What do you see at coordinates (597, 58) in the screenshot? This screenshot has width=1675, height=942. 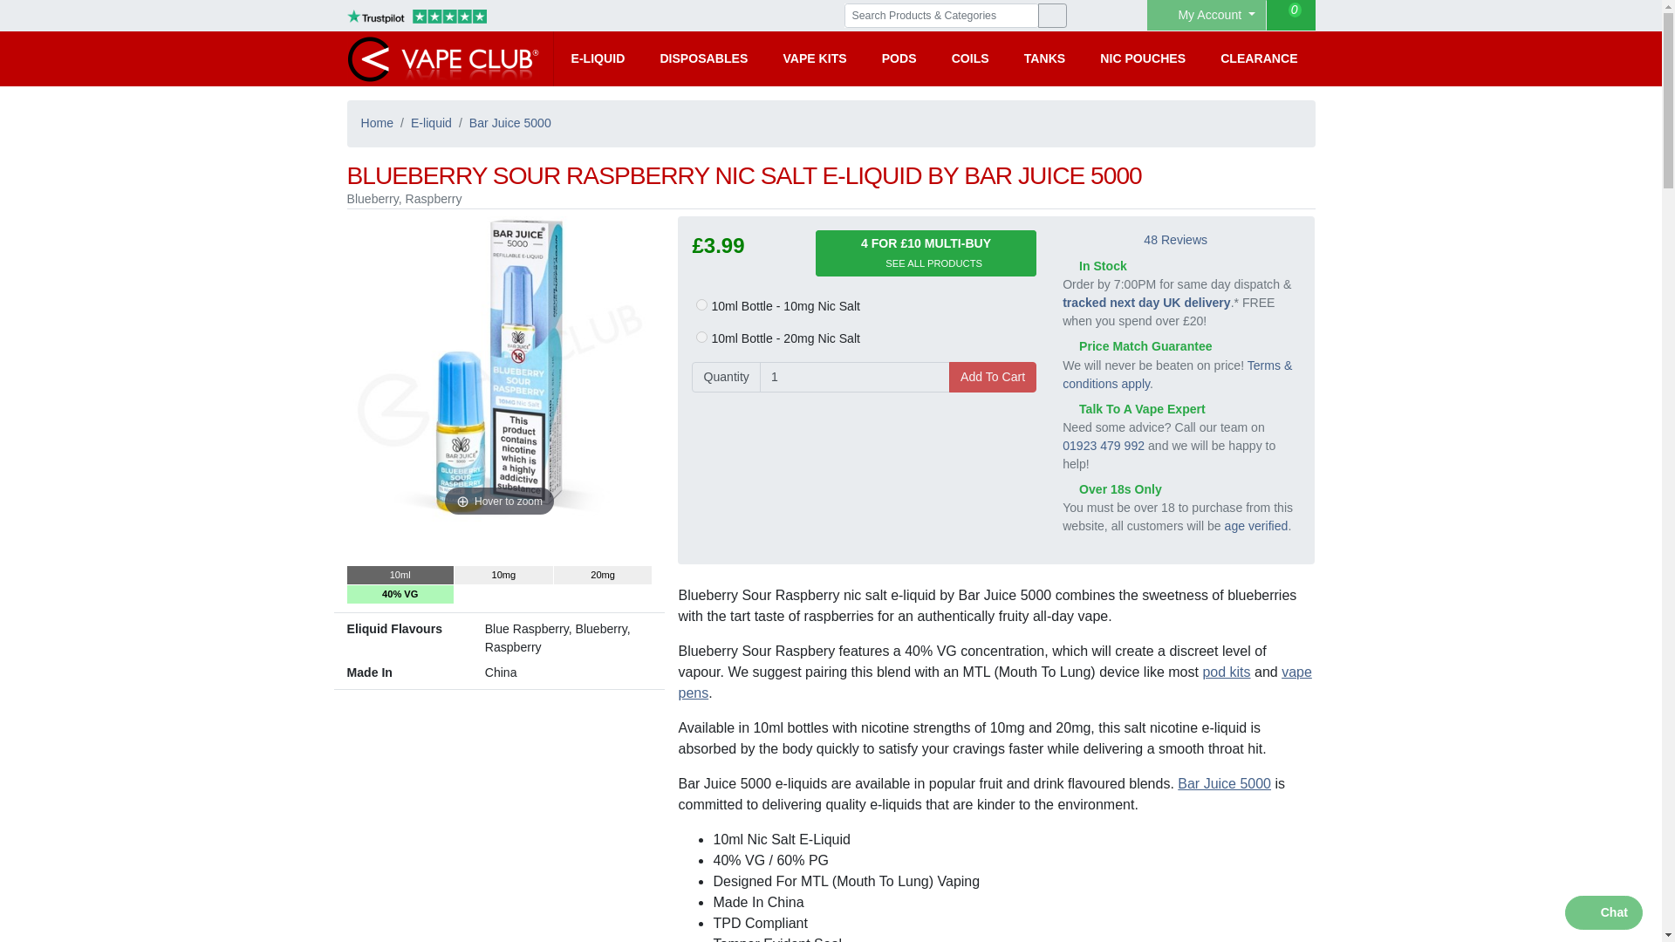 I see `E-LIQUID` at bounding box center [597, 58].